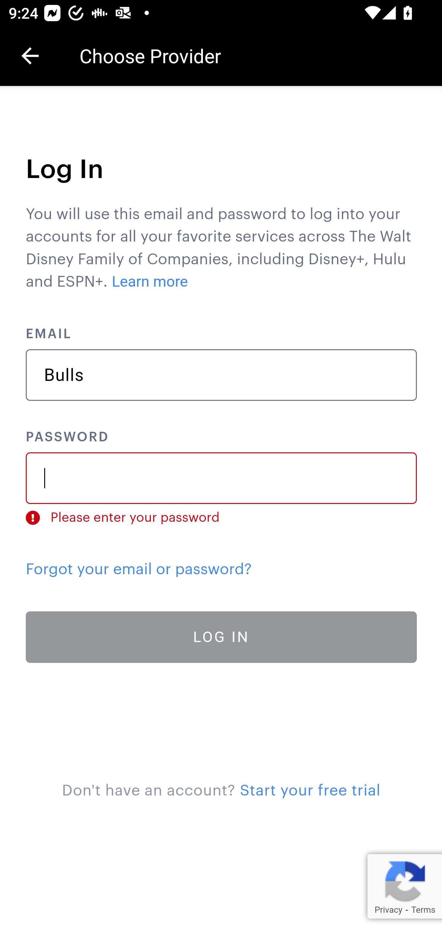  Describe the element at coordinates (222, 375) in the screenshot. I see `Bulls` at that location.